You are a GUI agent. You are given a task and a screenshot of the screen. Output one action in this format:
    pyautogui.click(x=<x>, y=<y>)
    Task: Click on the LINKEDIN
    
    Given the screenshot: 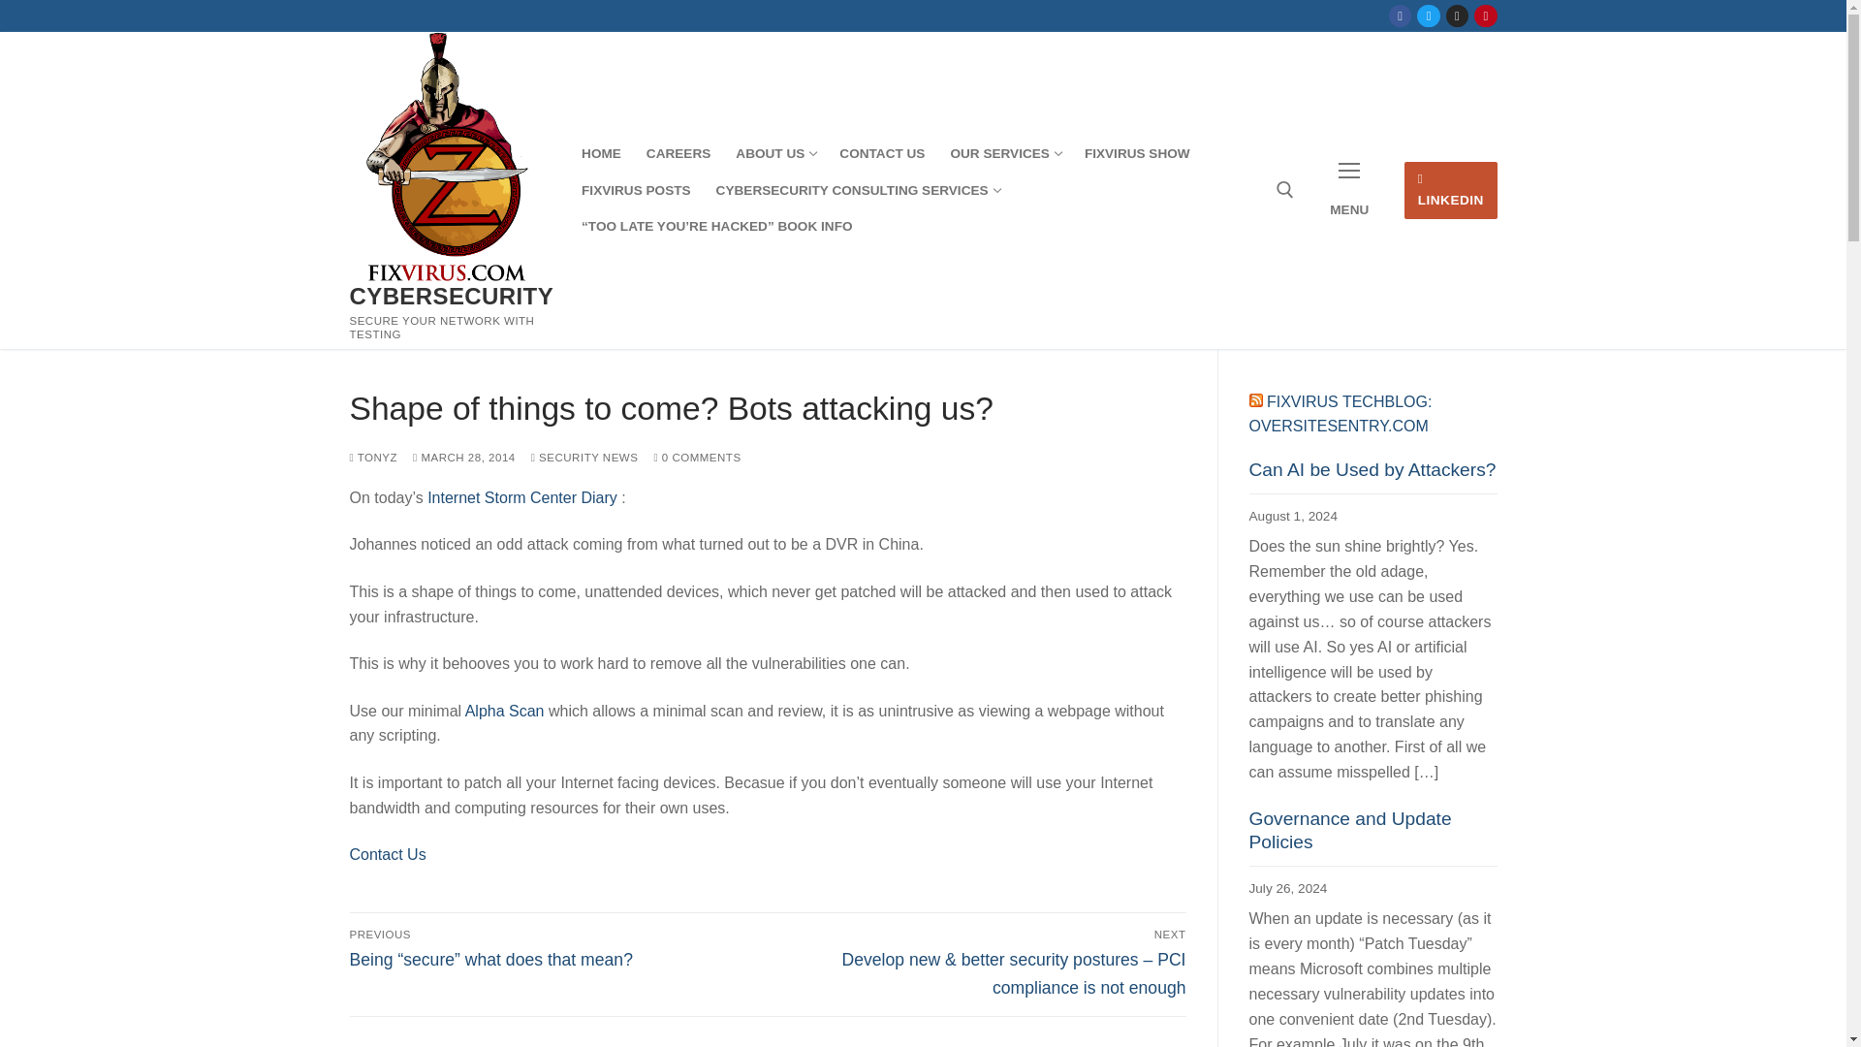 What is the action you would take?
    pyautogui.click(x=1485, y=16)
    